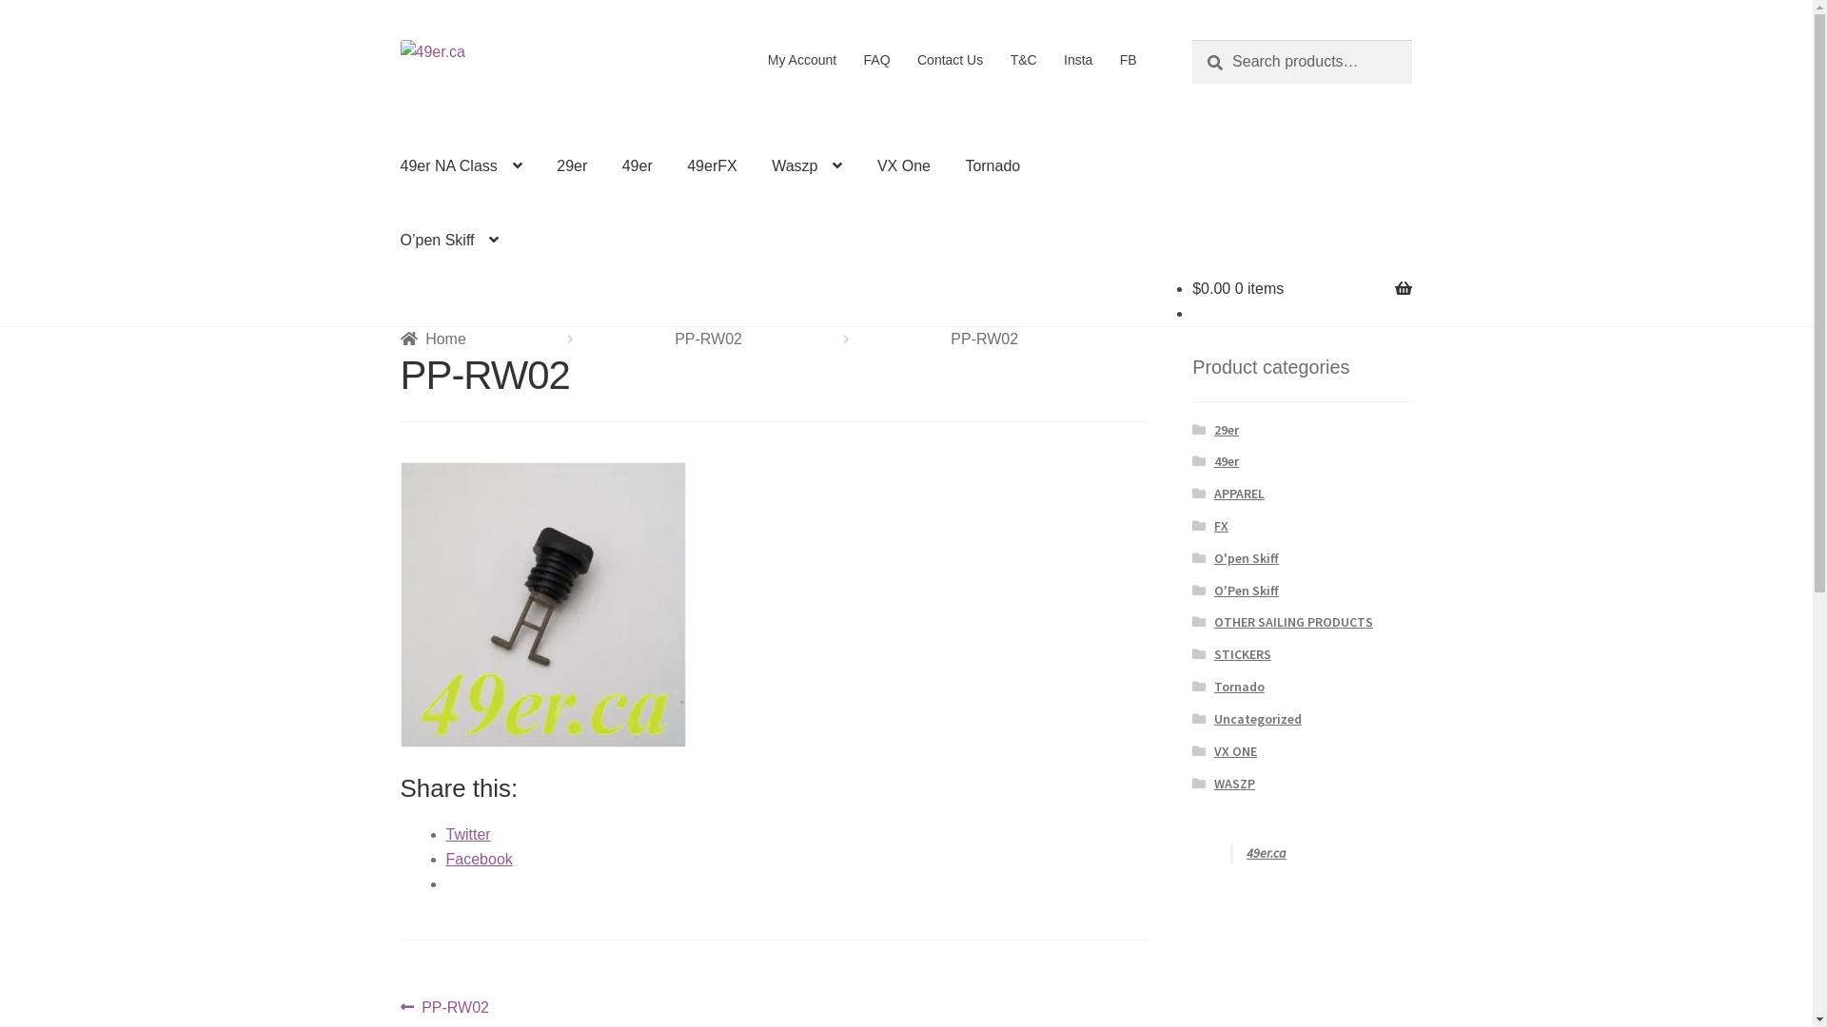  What do you see at coordinates (712, 166) in the screenshot?
I see `49erFX` at bounding box center [712, 166].